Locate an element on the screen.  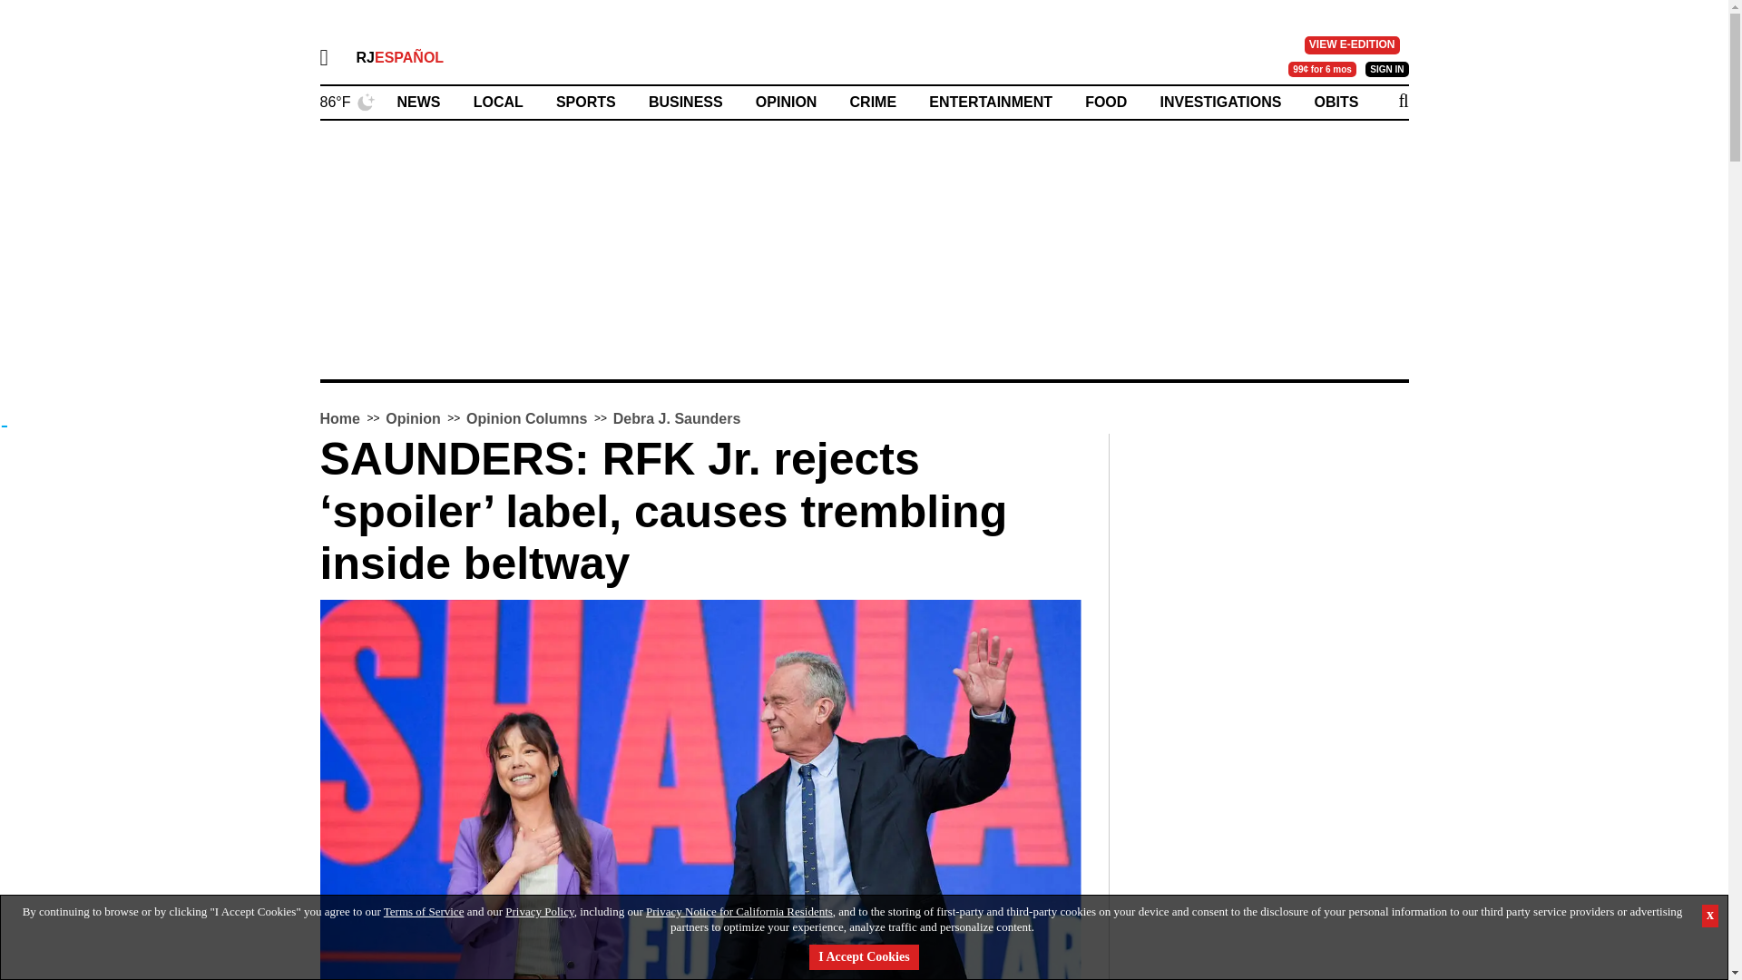
NEWS is located at coordinates (418, 102).